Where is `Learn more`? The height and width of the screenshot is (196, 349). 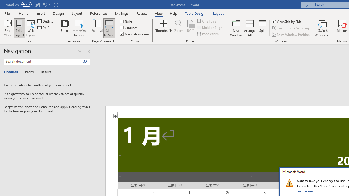 Learn more is located at coordinates (305, 191).